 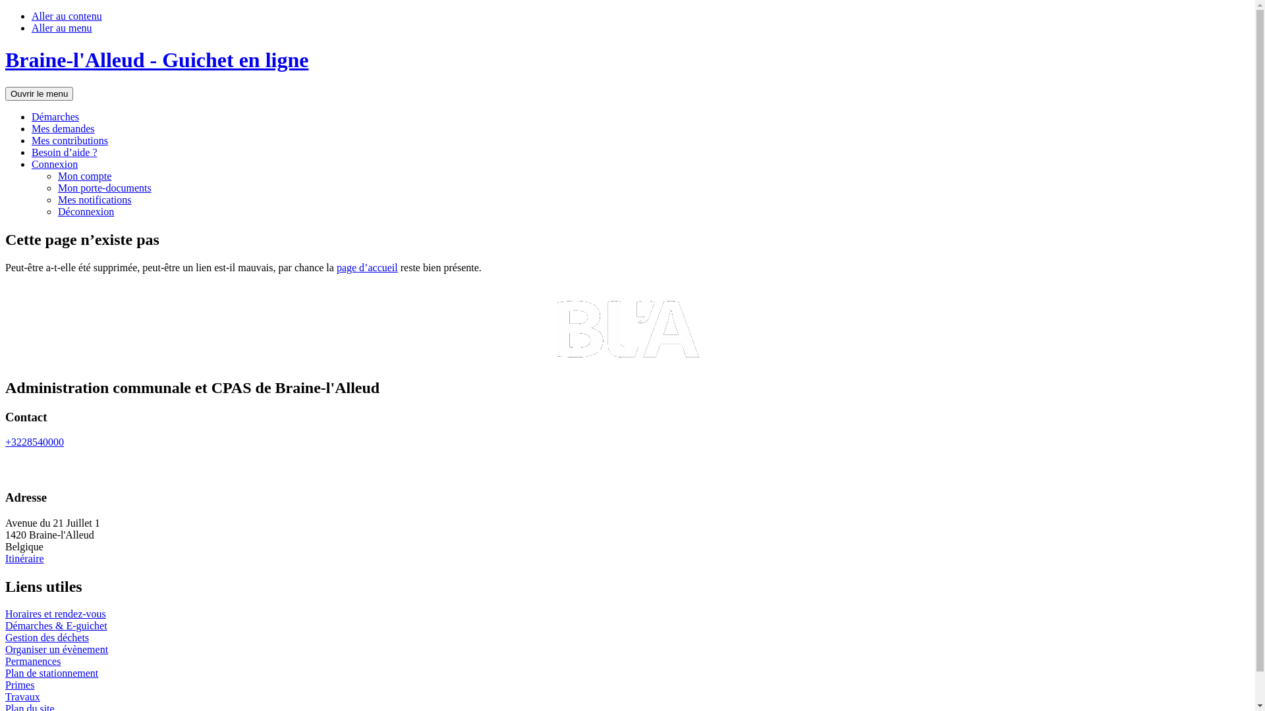 What do you see at coordinates (62, 28) in the screenshot?
I see `Aller au menu` at bounding box center [62, 28].